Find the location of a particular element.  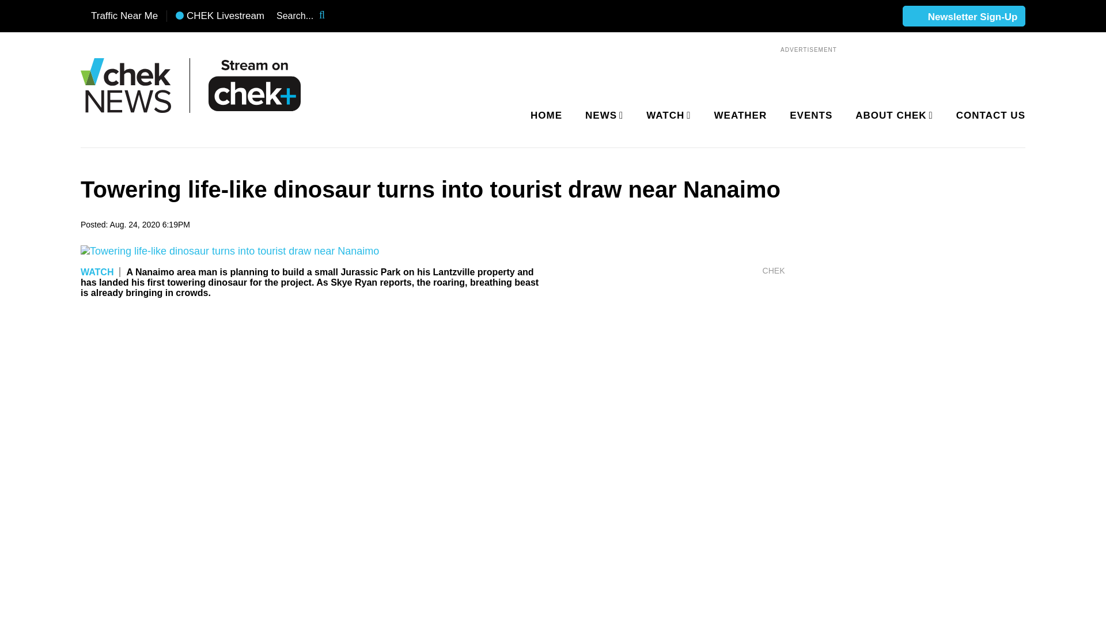

CHEK Livestream is located at coordinates (220, 16).